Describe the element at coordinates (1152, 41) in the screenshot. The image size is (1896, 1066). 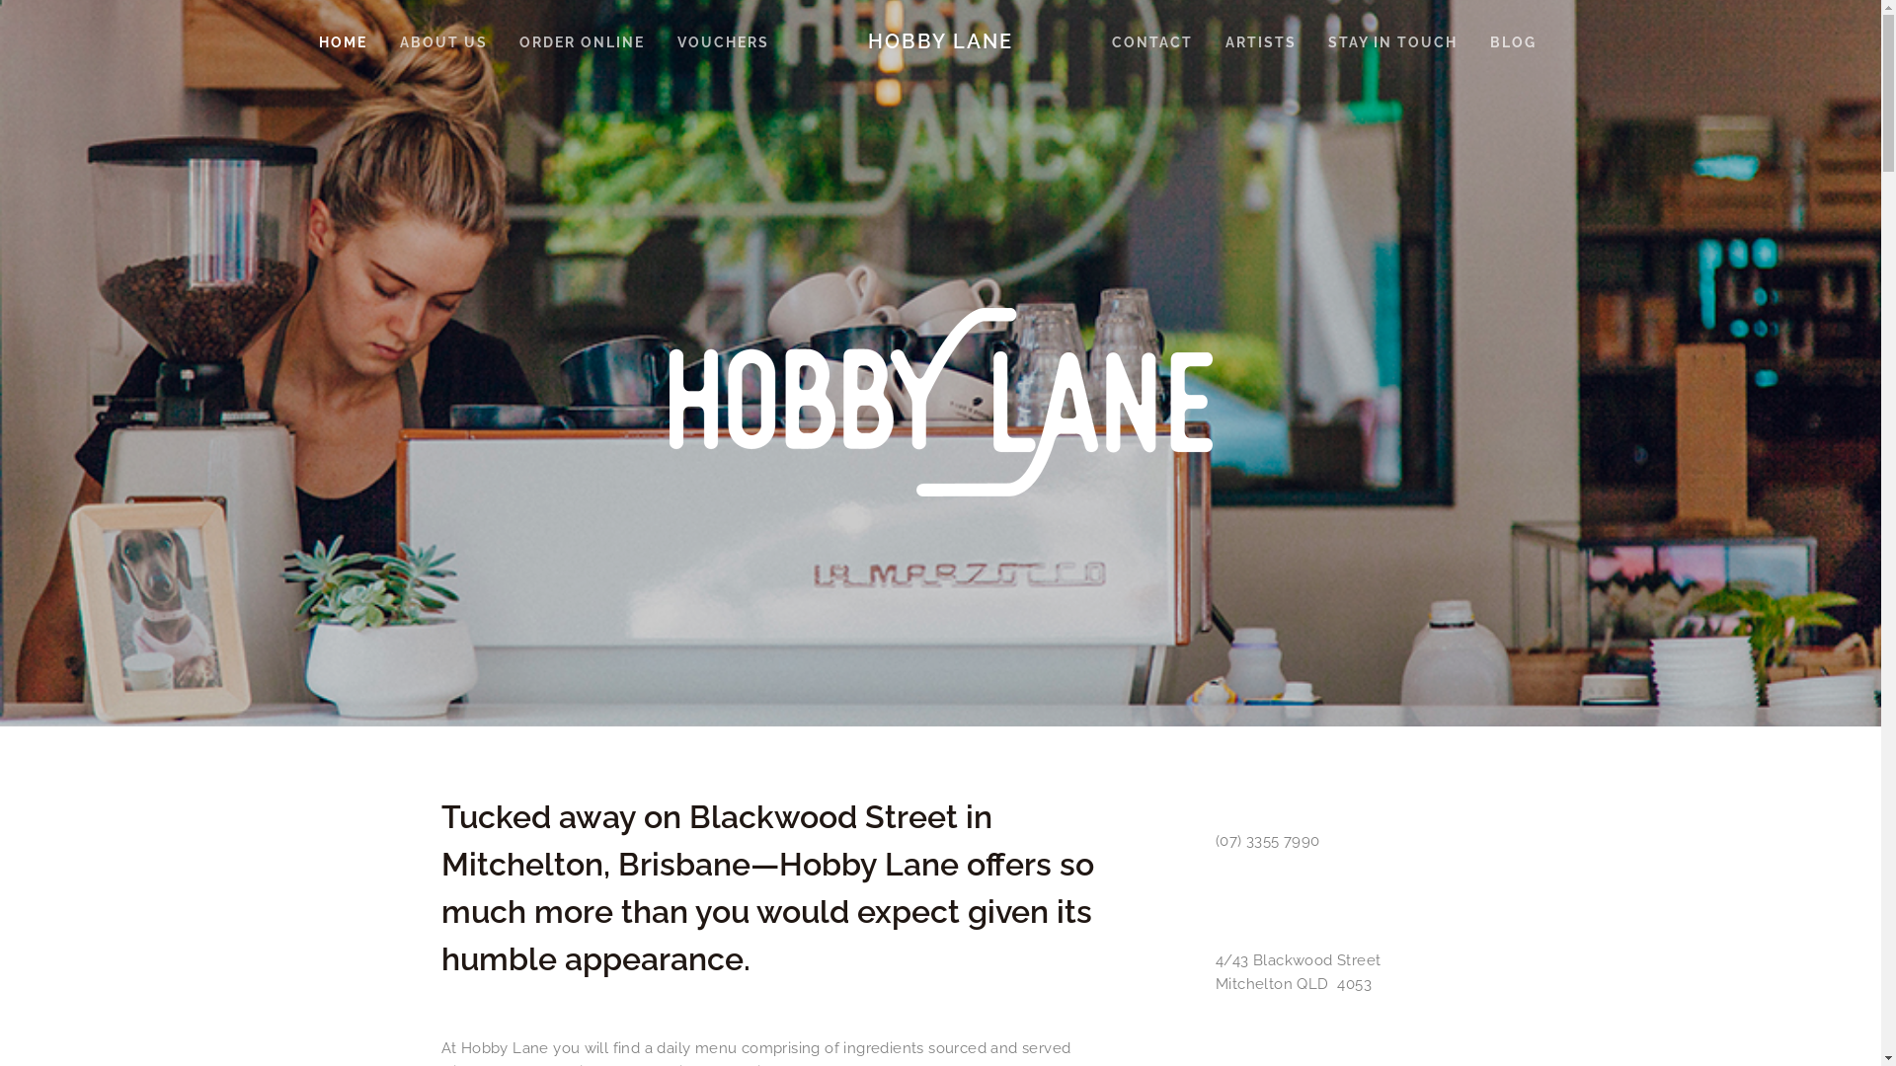
I see `CONTACT` at that location.